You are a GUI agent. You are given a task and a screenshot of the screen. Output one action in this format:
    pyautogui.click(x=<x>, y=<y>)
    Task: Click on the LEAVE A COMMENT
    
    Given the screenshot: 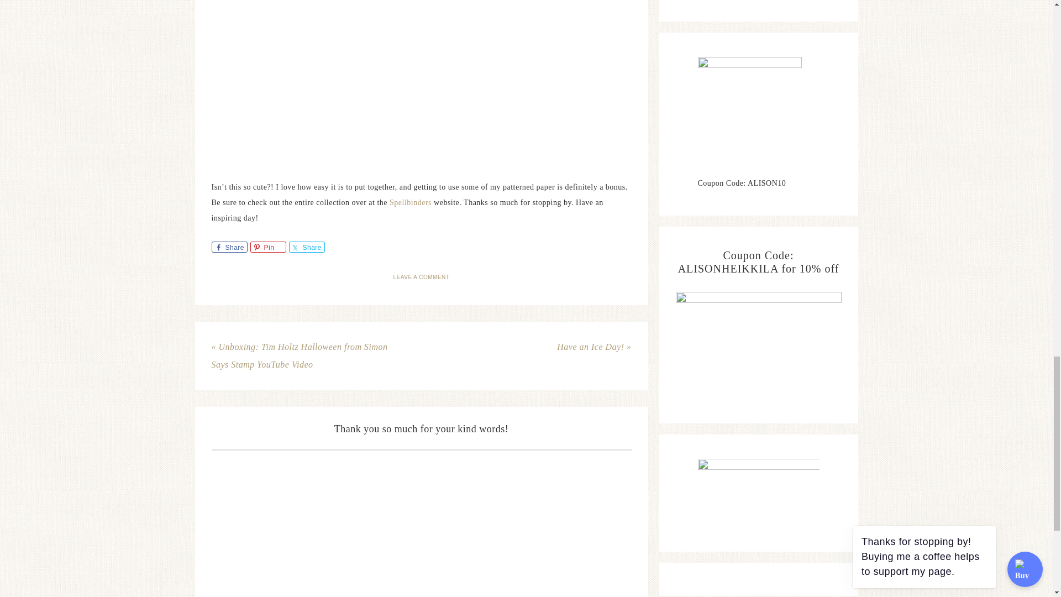 What is the action you would take?
    pyautogui.click(x=422, y=276)
    